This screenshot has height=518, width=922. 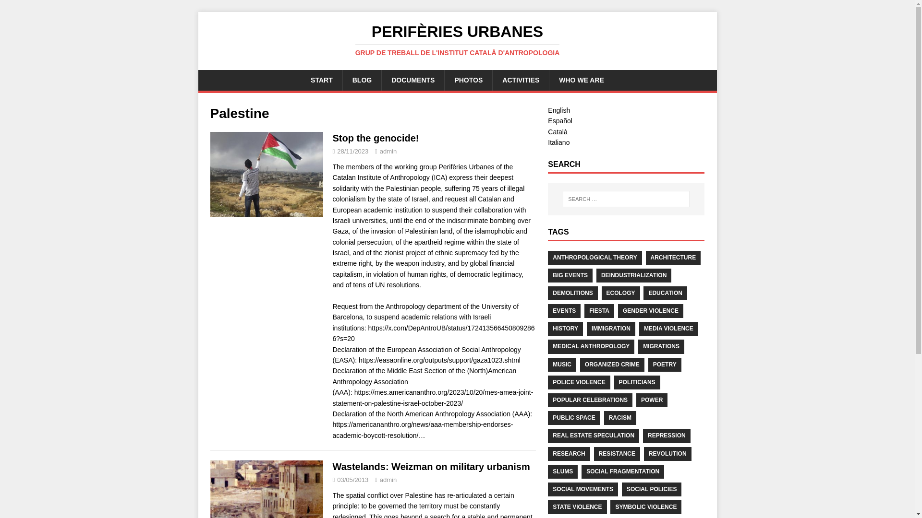 What do you see at coordinates (673, 257) in the screenshot?
I see `ARCHITECTURE` at bounding box center [673, 257].